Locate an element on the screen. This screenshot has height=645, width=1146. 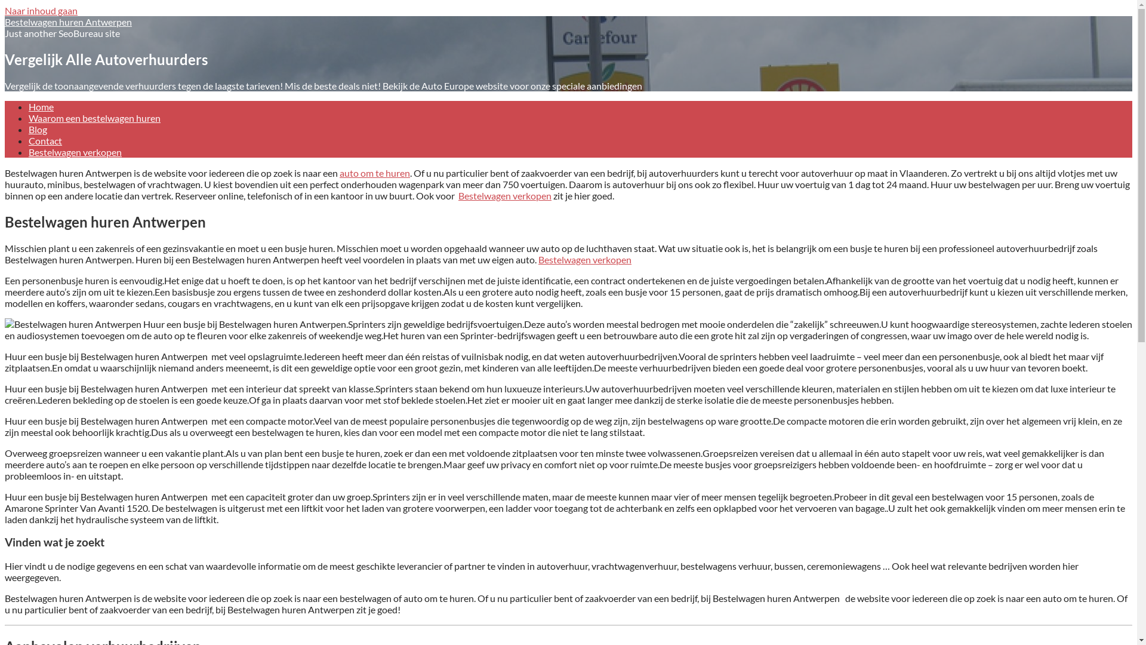
Bestelwagen verkopen is located at coordinates (505, 196).